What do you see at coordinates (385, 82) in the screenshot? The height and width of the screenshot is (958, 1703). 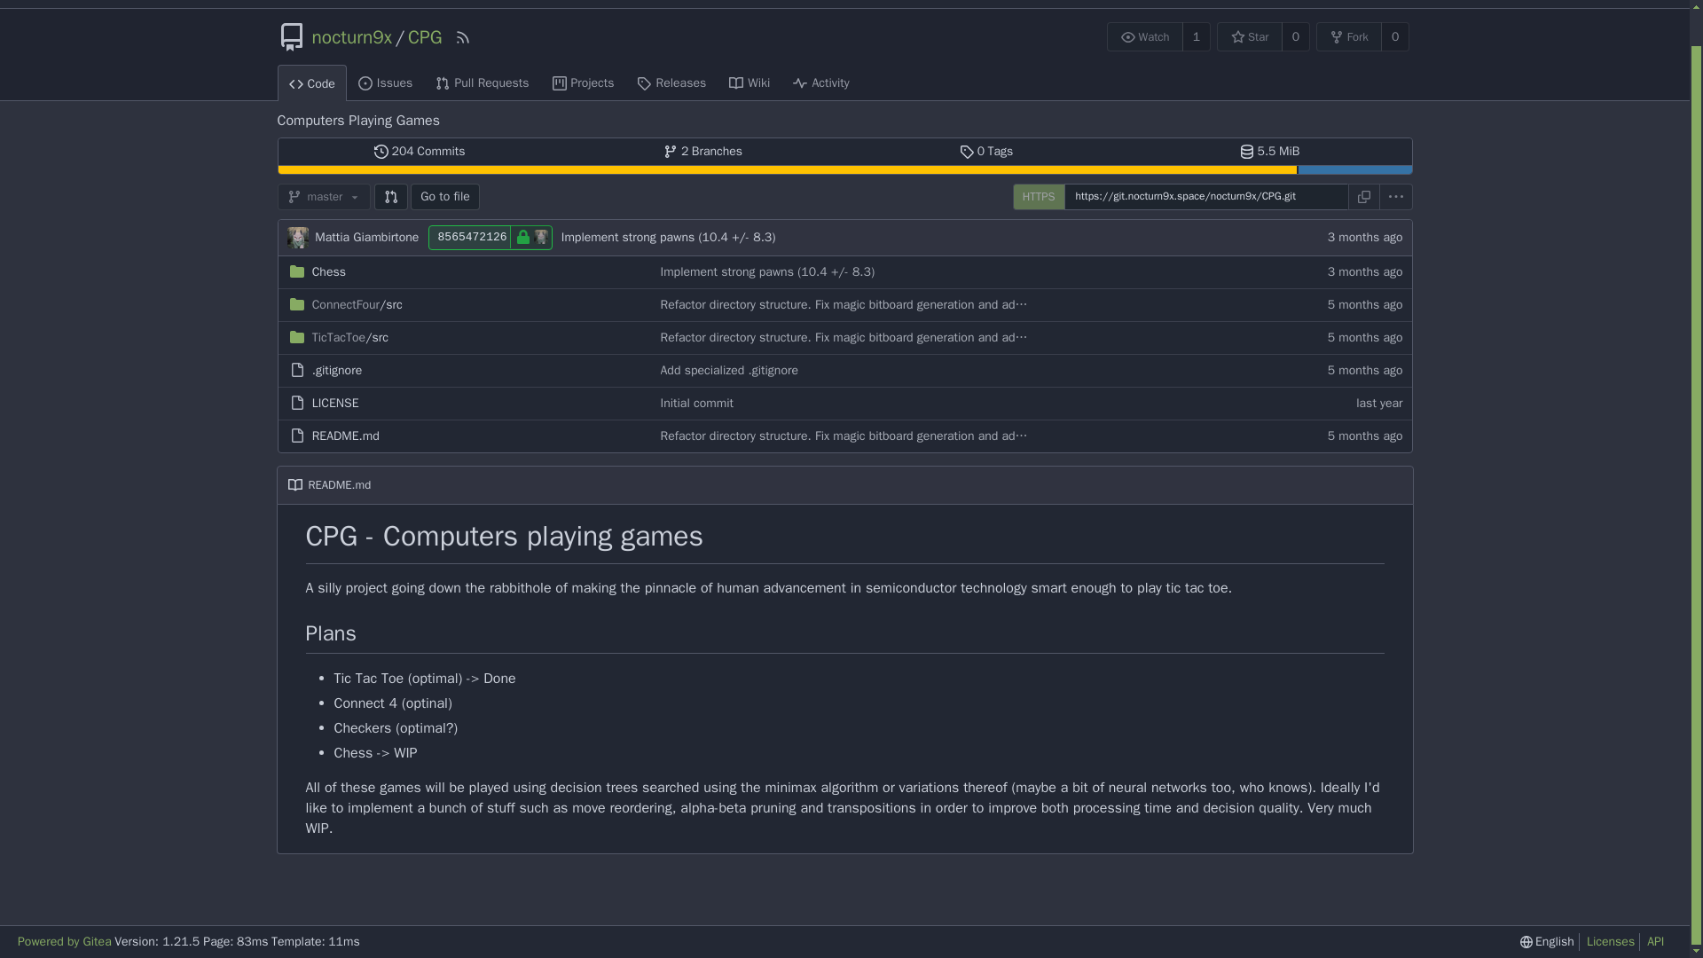 I see `Issues` at bounding box center [385, 82].